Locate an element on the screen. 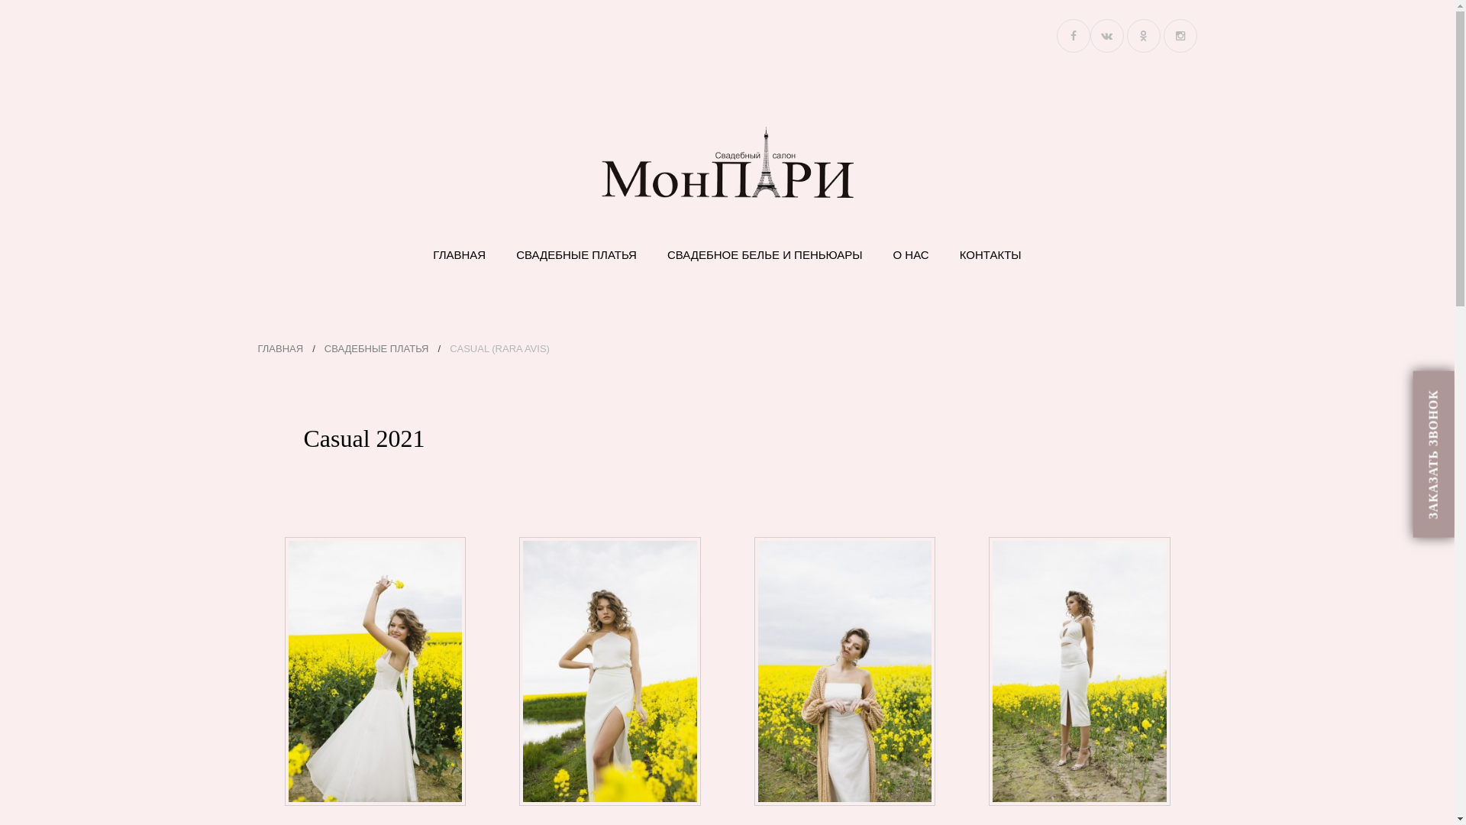 This screenshot has height=825, width=1466. Dona+Donatella is located at coordinates (610, 671).